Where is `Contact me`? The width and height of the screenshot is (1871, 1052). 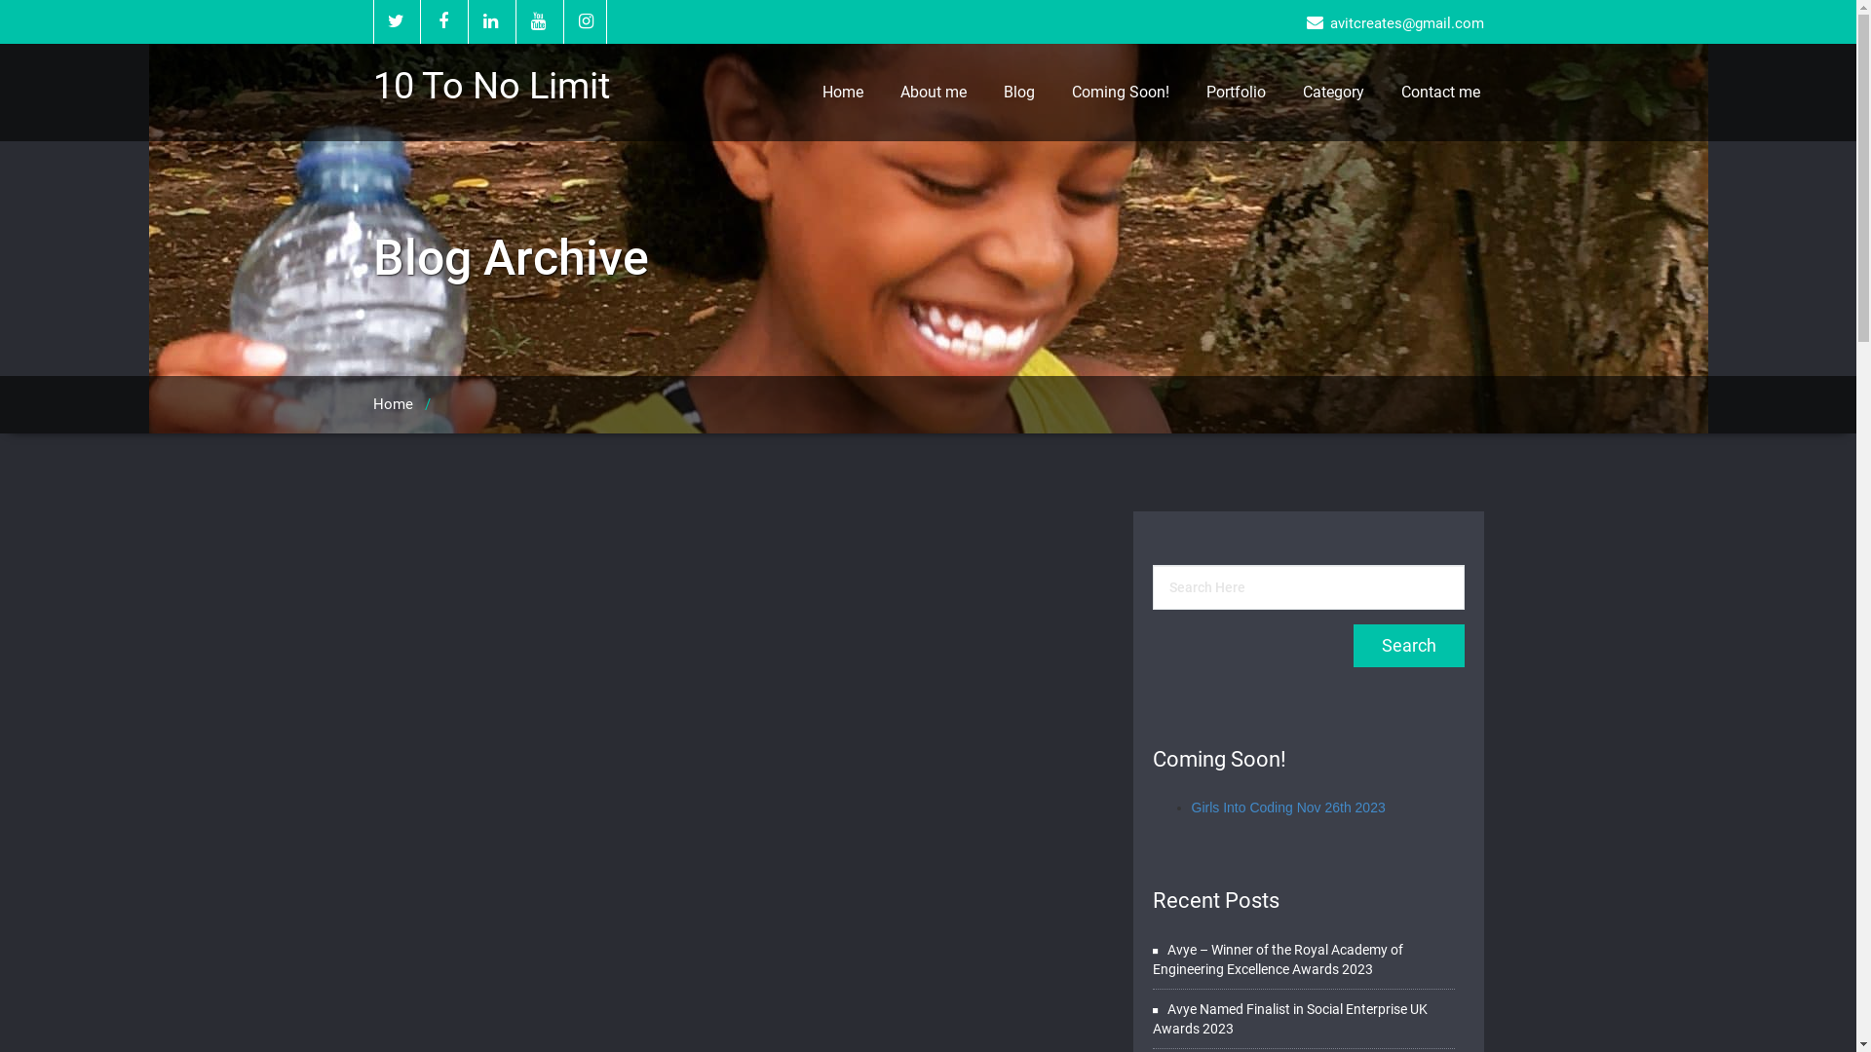
Contact me is located at coordinates (1440, 93).